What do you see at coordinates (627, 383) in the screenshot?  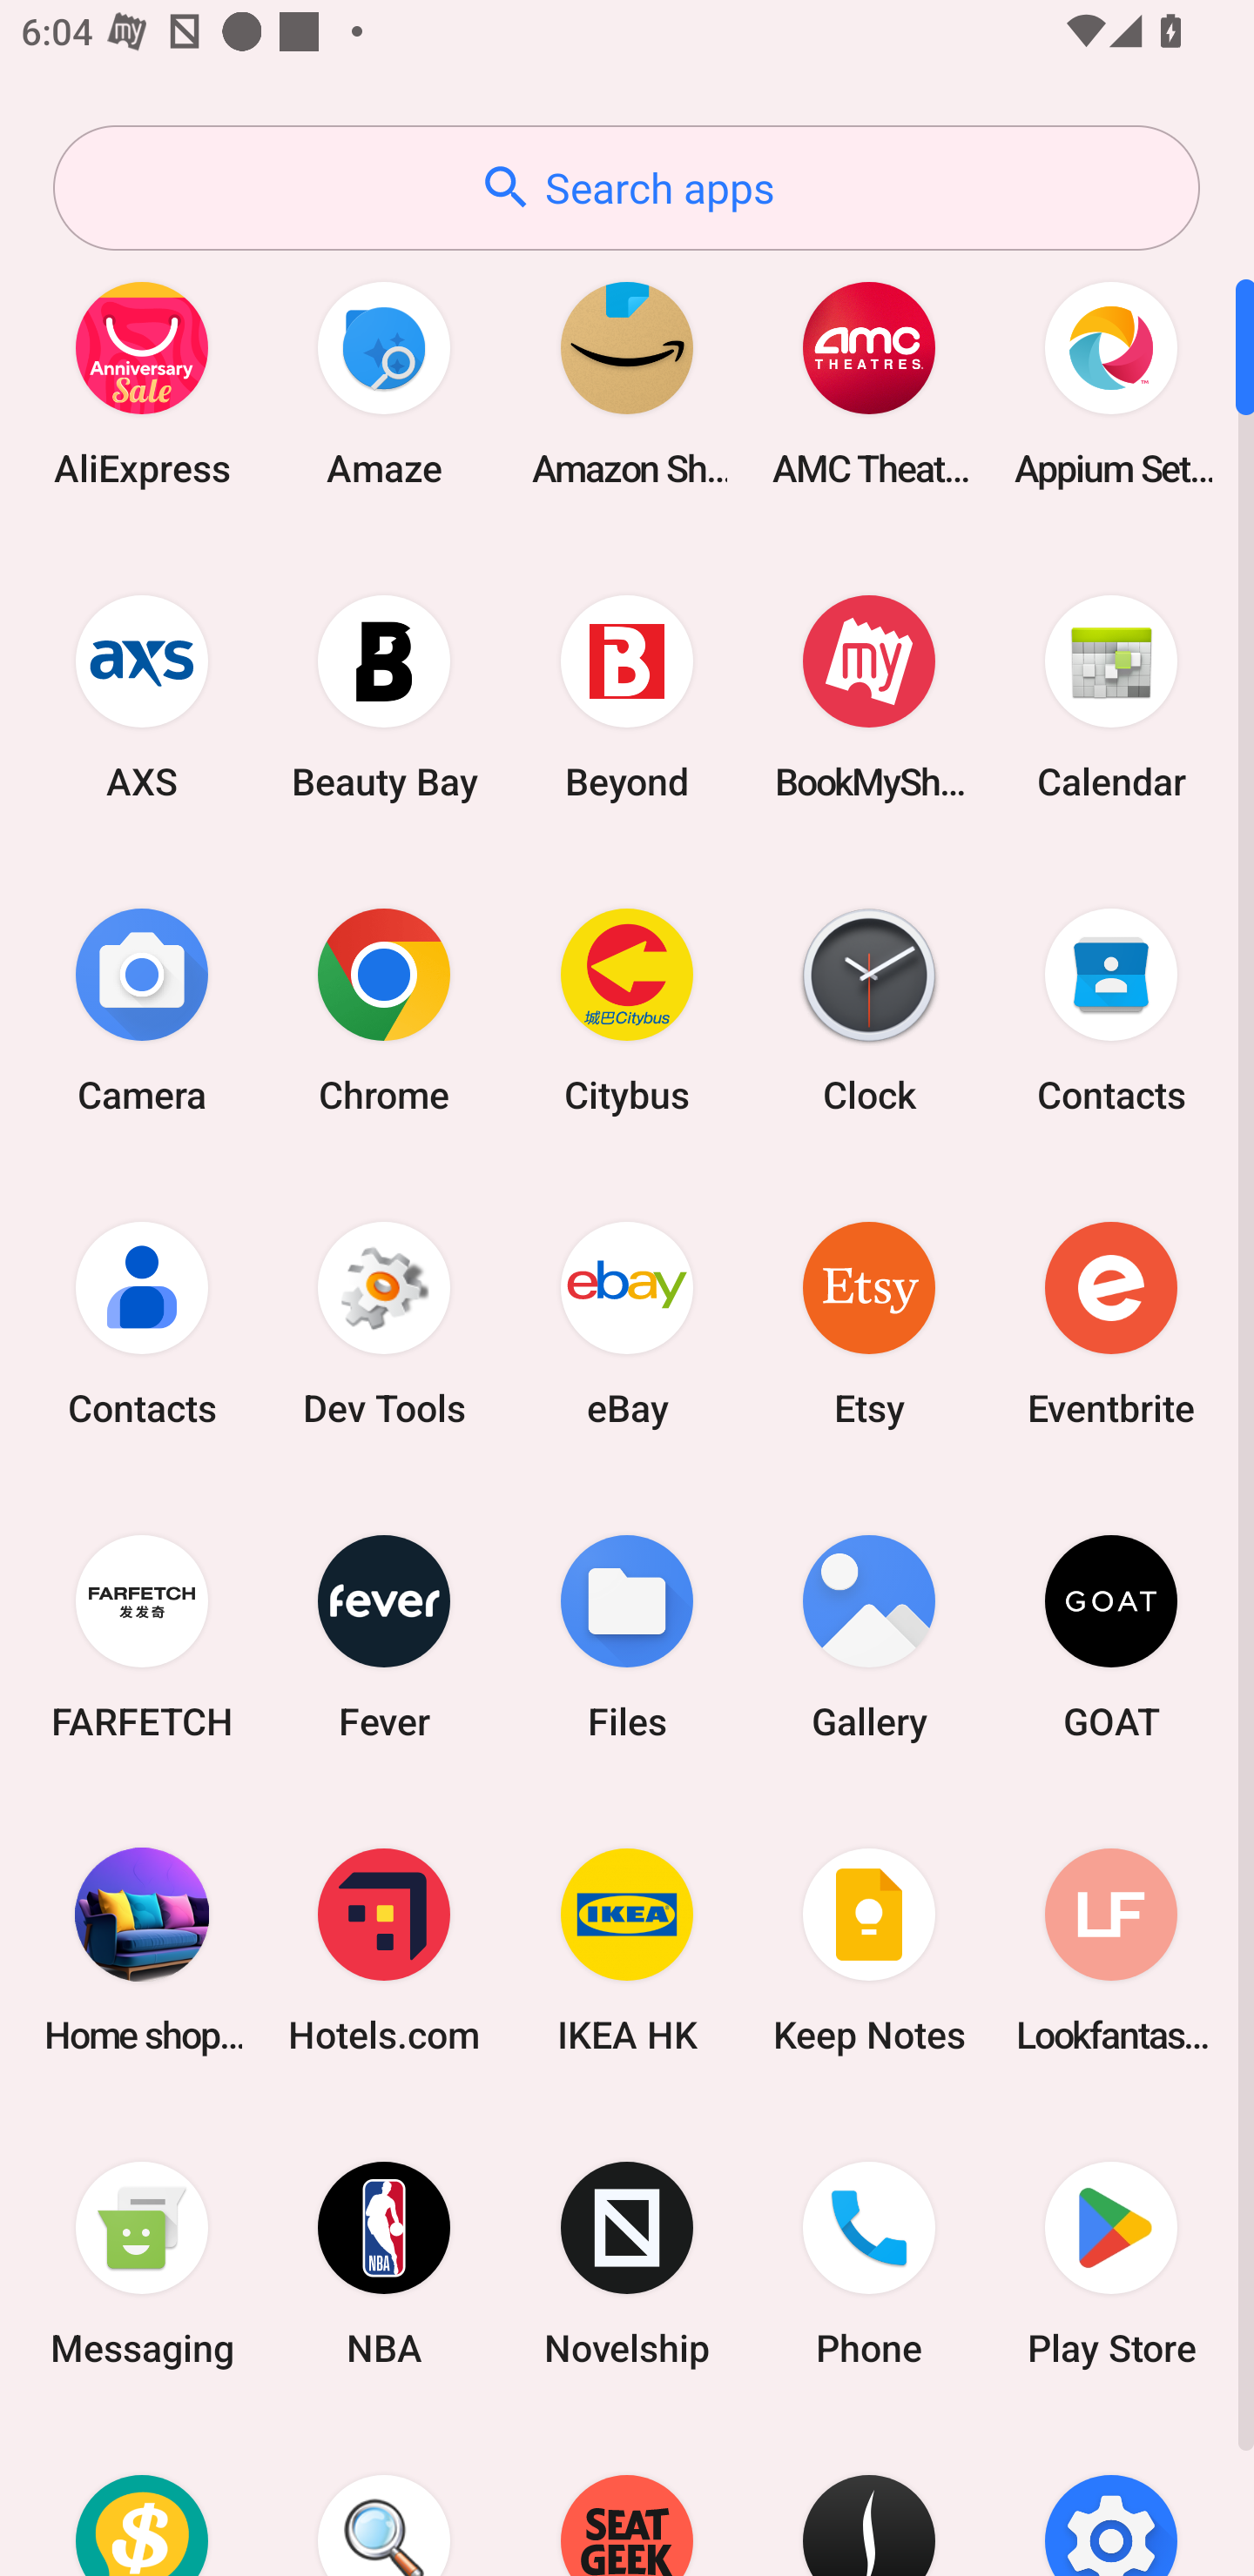 I see `Amazon Shopping` at bounding box center [627, 383].